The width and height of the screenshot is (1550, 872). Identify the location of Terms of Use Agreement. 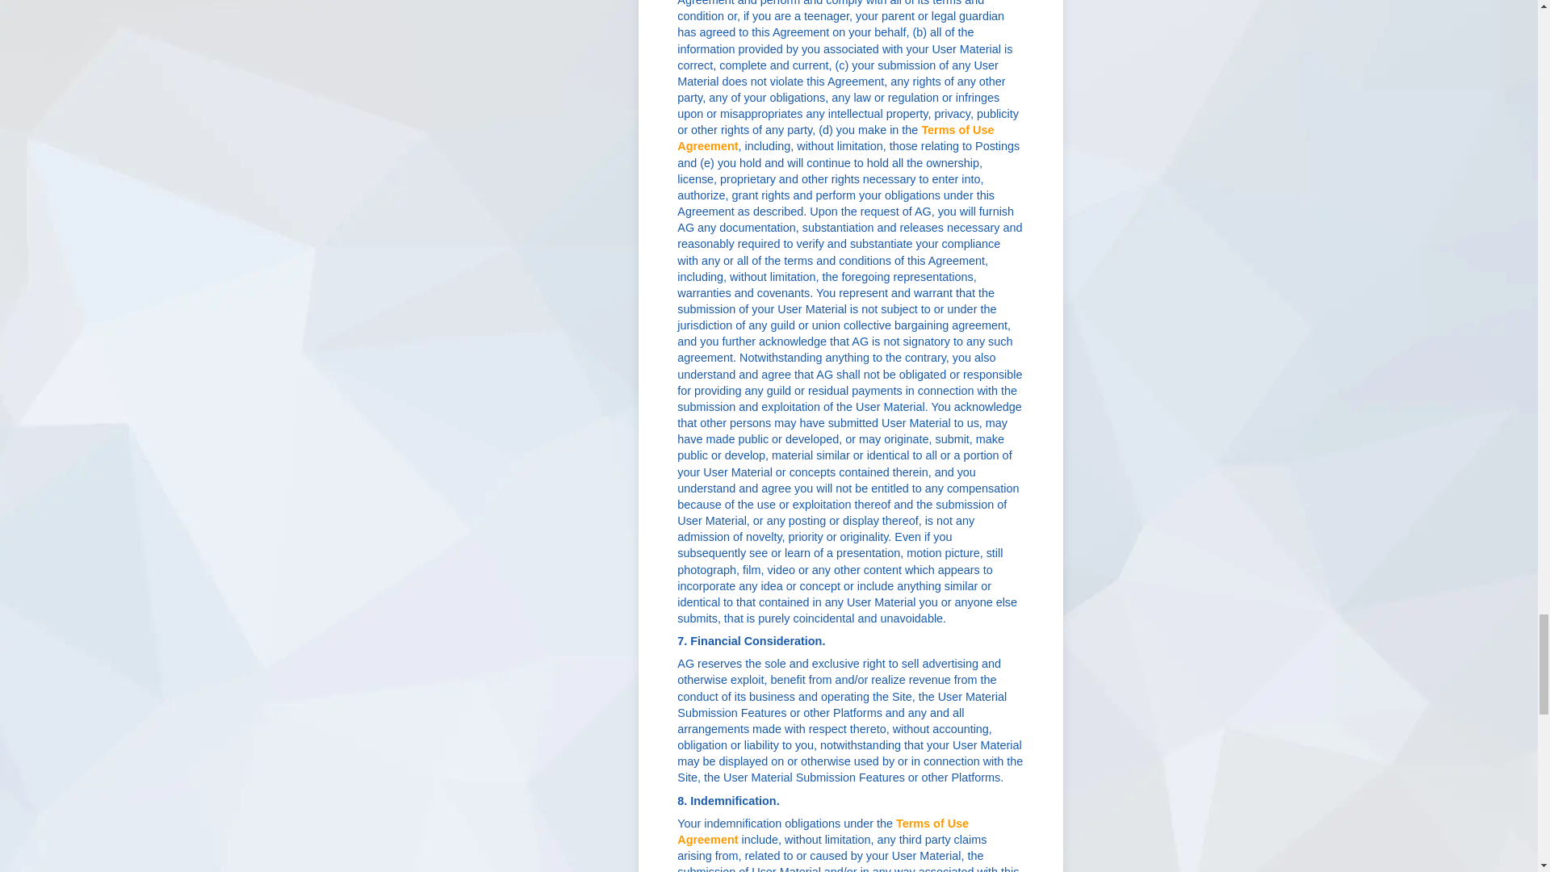
(823, 831).